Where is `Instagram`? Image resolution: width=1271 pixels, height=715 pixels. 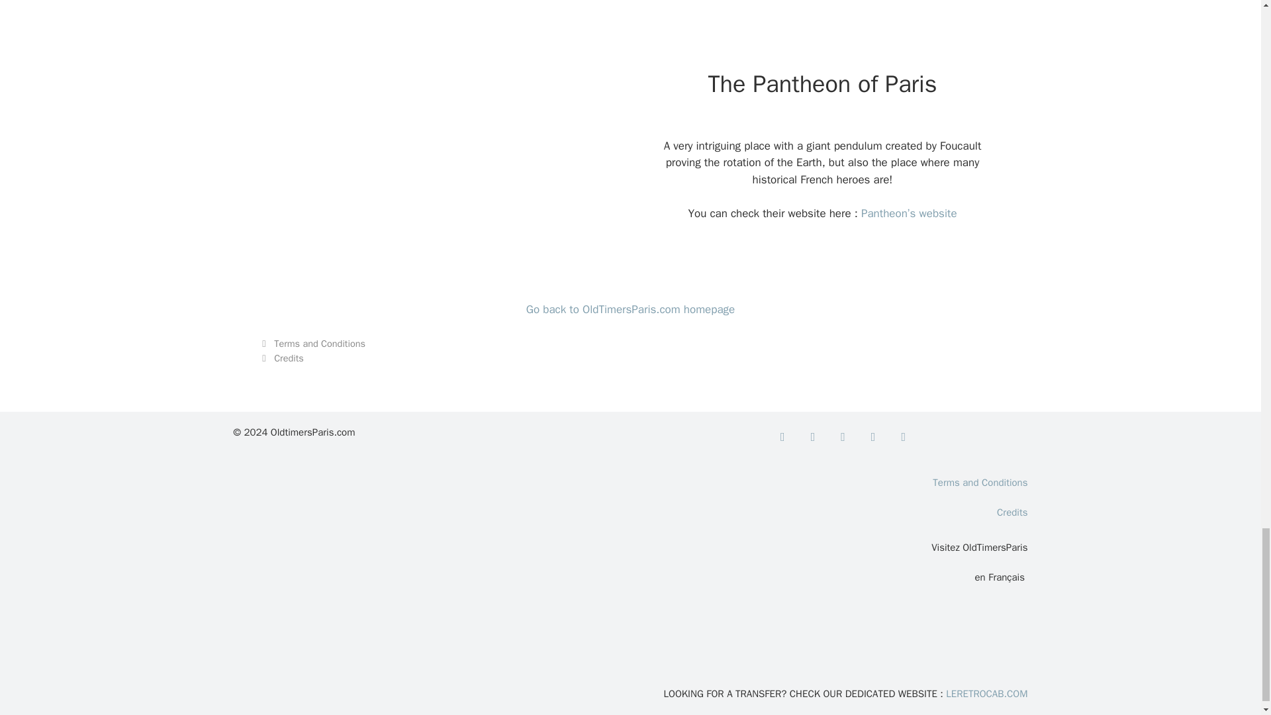
Instagram is located at coordinates (843, 437).